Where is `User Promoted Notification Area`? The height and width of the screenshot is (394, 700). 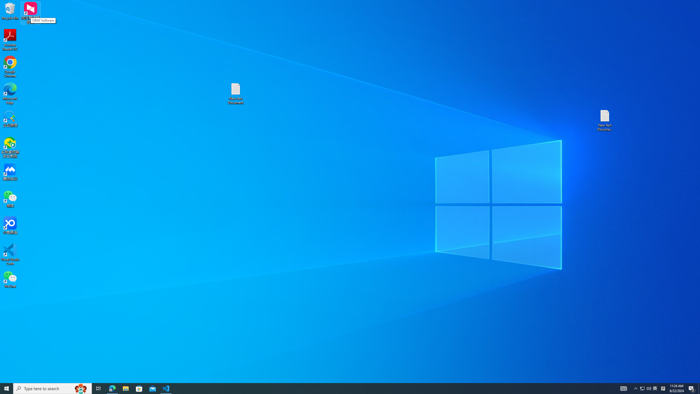 User Promoted Notification Area is located at coordinates (605, 120).